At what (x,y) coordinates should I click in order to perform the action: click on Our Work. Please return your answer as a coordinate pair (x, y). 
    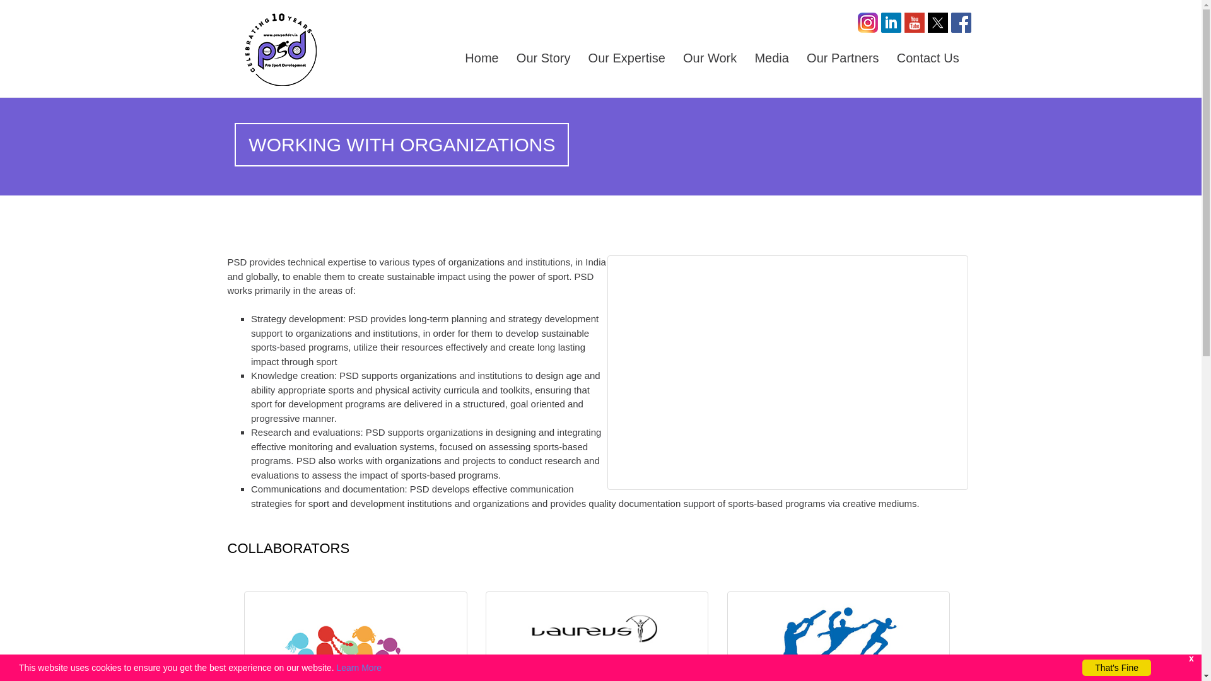
    Looking at the image, I should click on (710, 58).